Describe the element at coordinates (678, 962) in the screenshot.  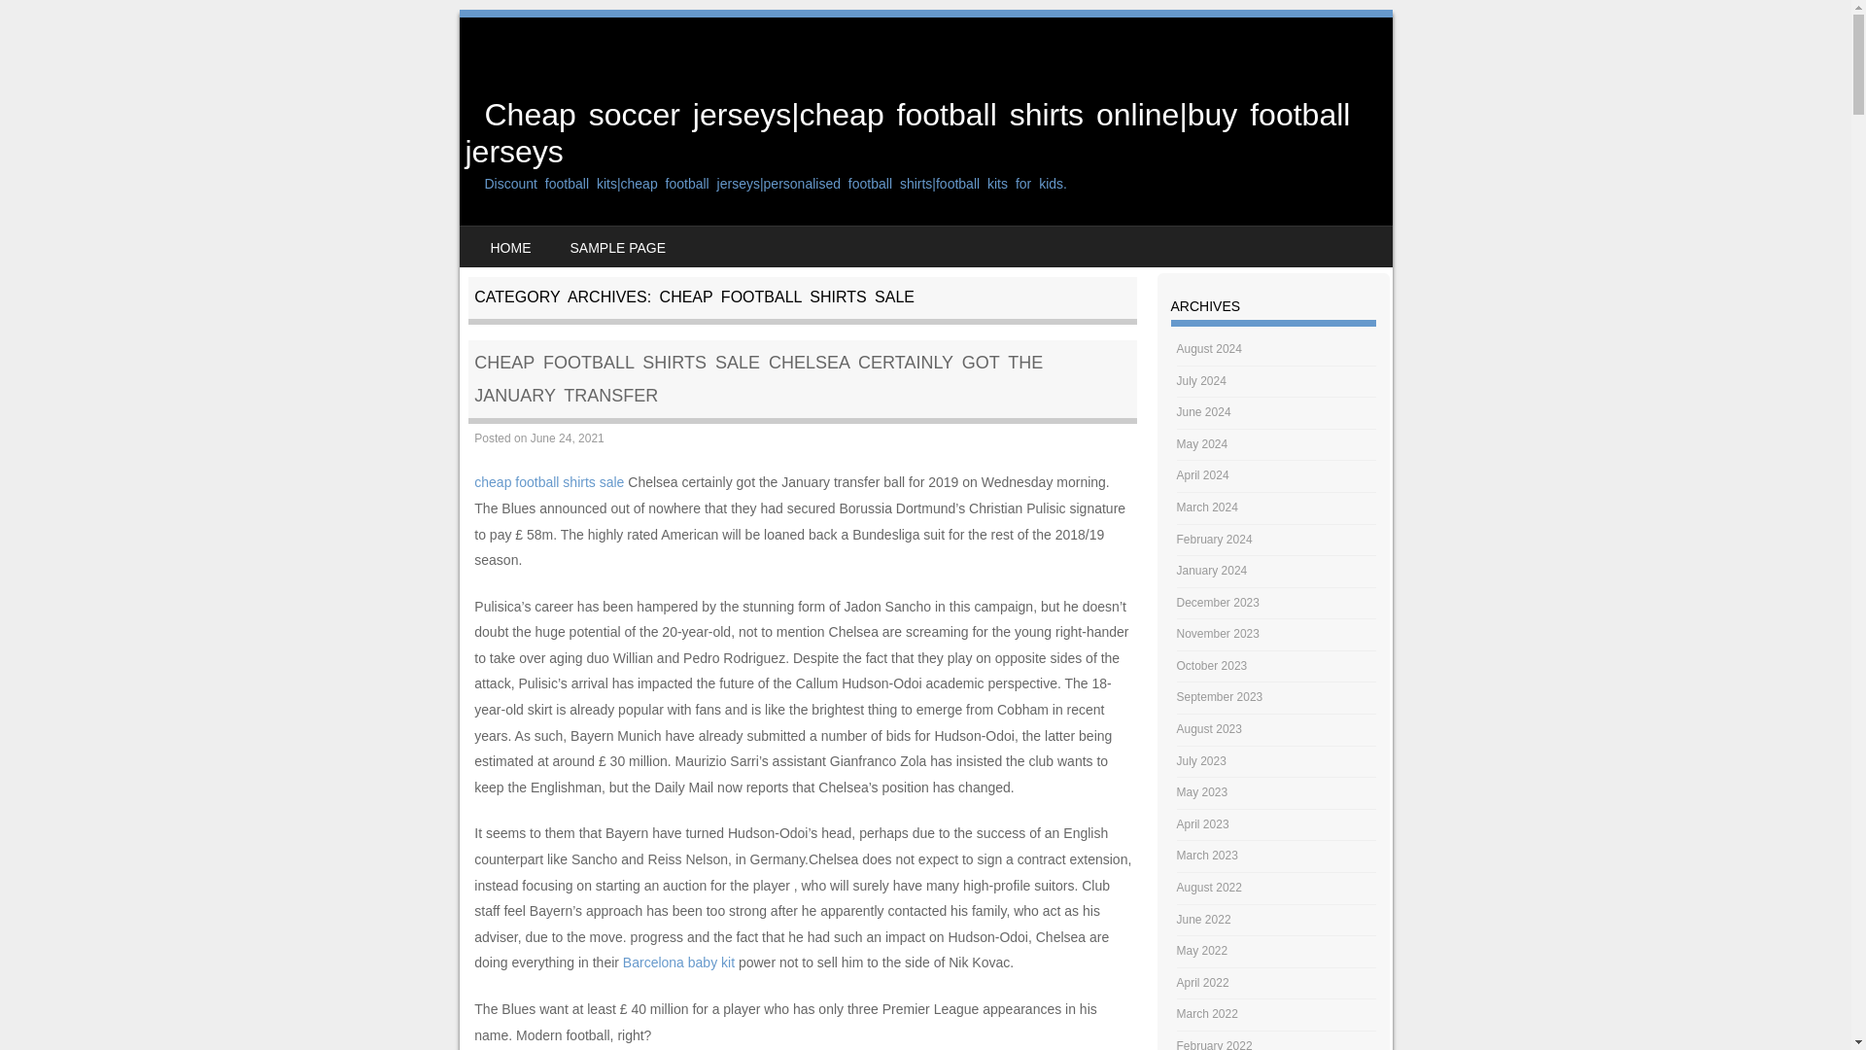
I see `Barcelona baby kit` at that location.